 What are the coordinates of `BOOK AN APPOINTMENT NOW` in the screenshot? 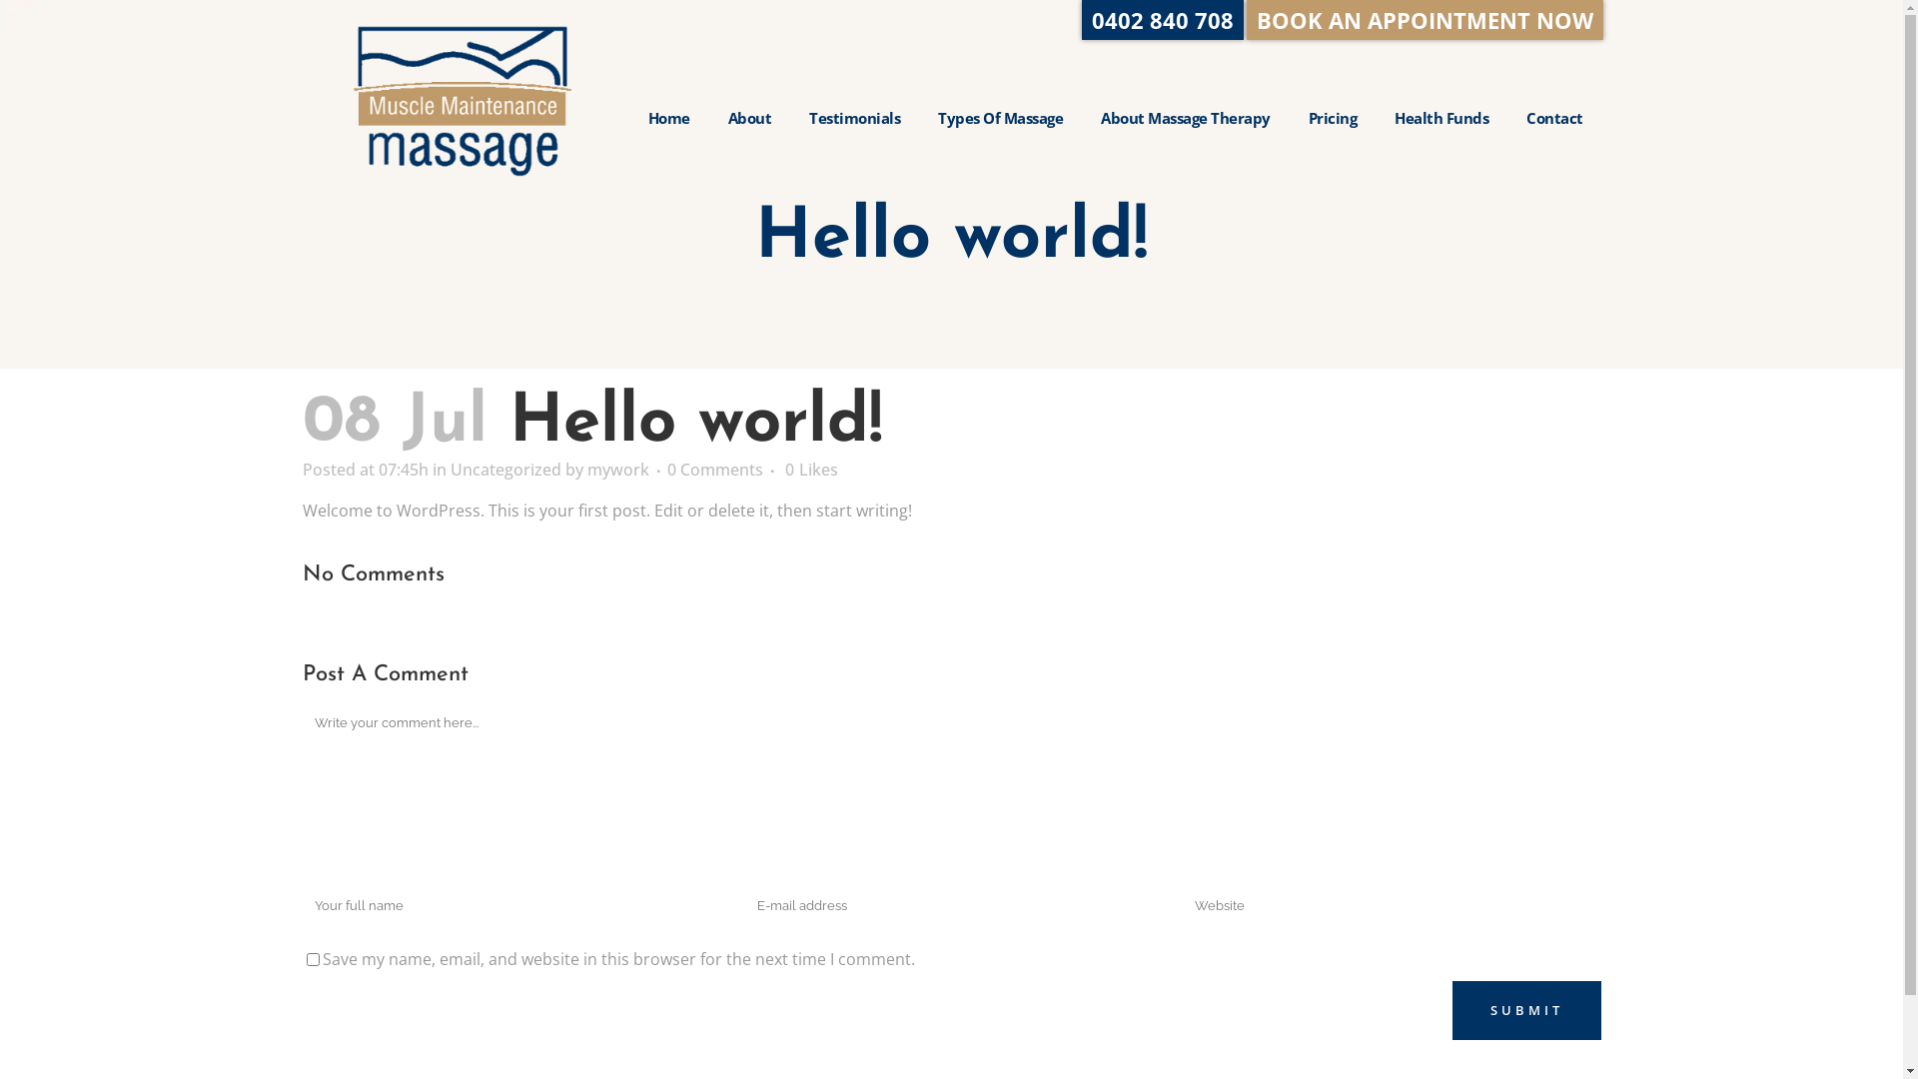 It's located at (1425, 20).